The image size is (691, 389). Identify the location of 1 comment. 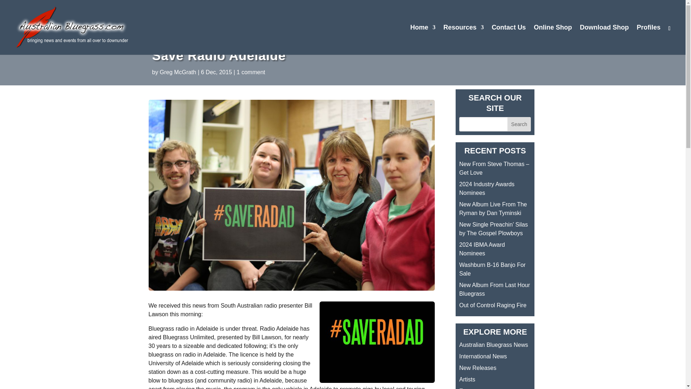
(251, 72).